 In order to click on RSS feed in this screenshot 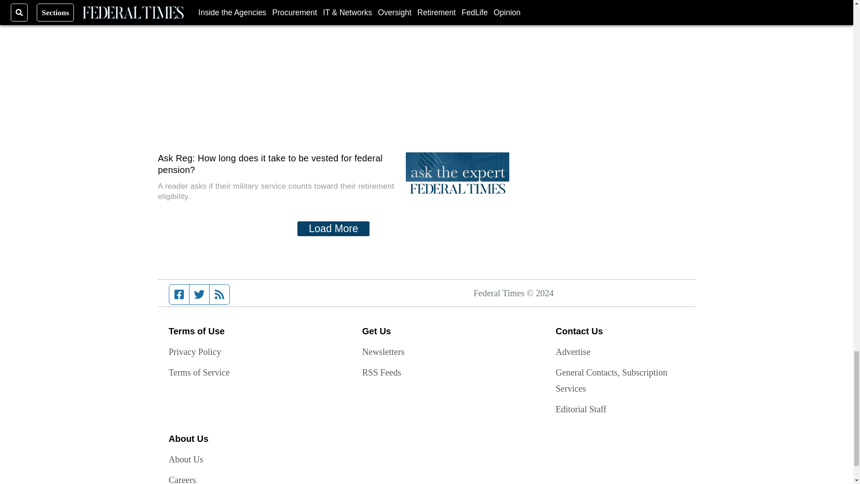, I will do `click(219, 294)`.